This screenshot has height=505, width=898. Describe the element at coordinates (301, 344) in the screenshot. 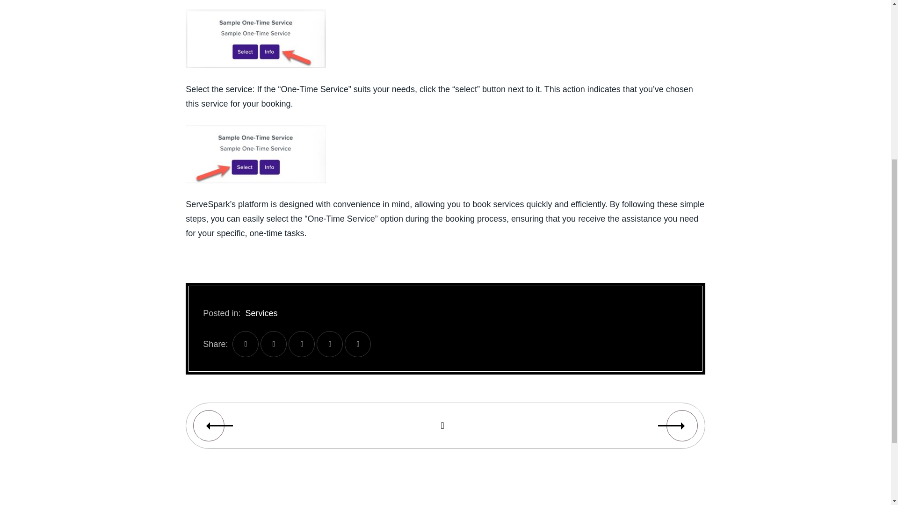

I see `Share on Linkedin` at that location.